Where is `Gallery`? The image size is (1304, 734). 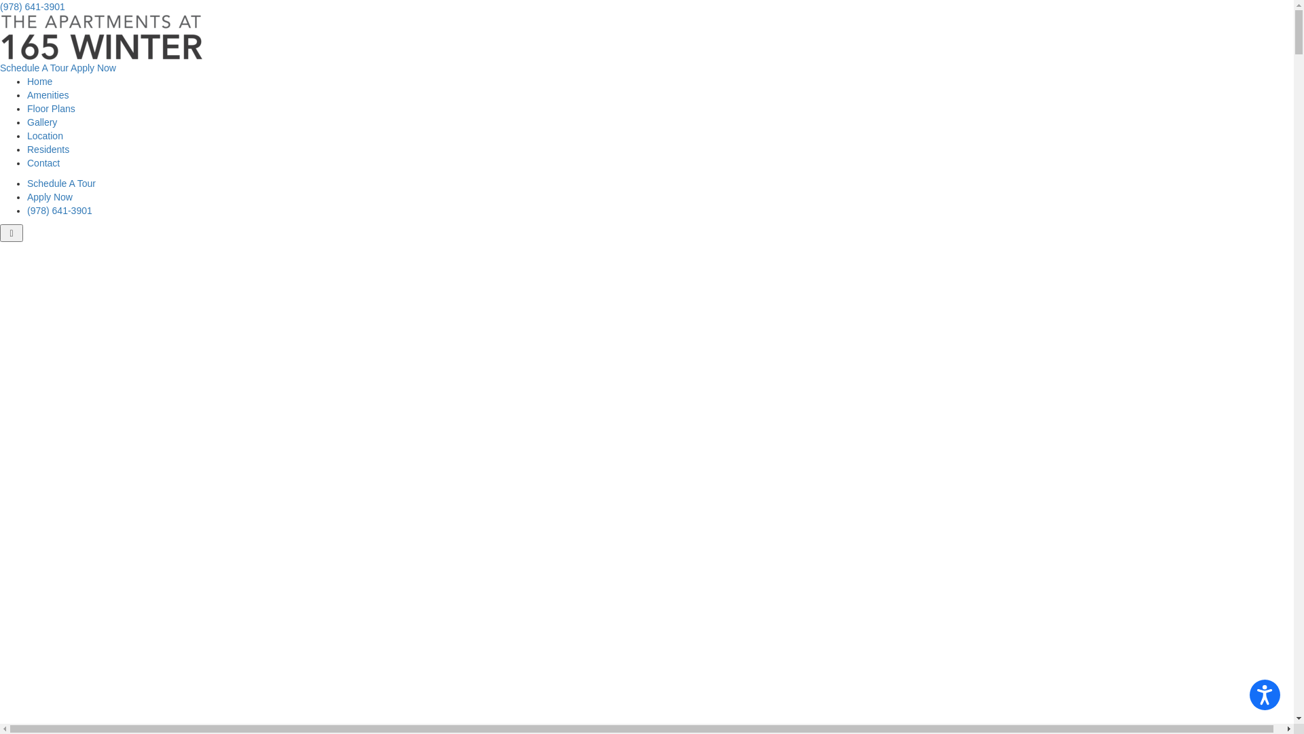 Gallery is located at coordinates (42, 122).